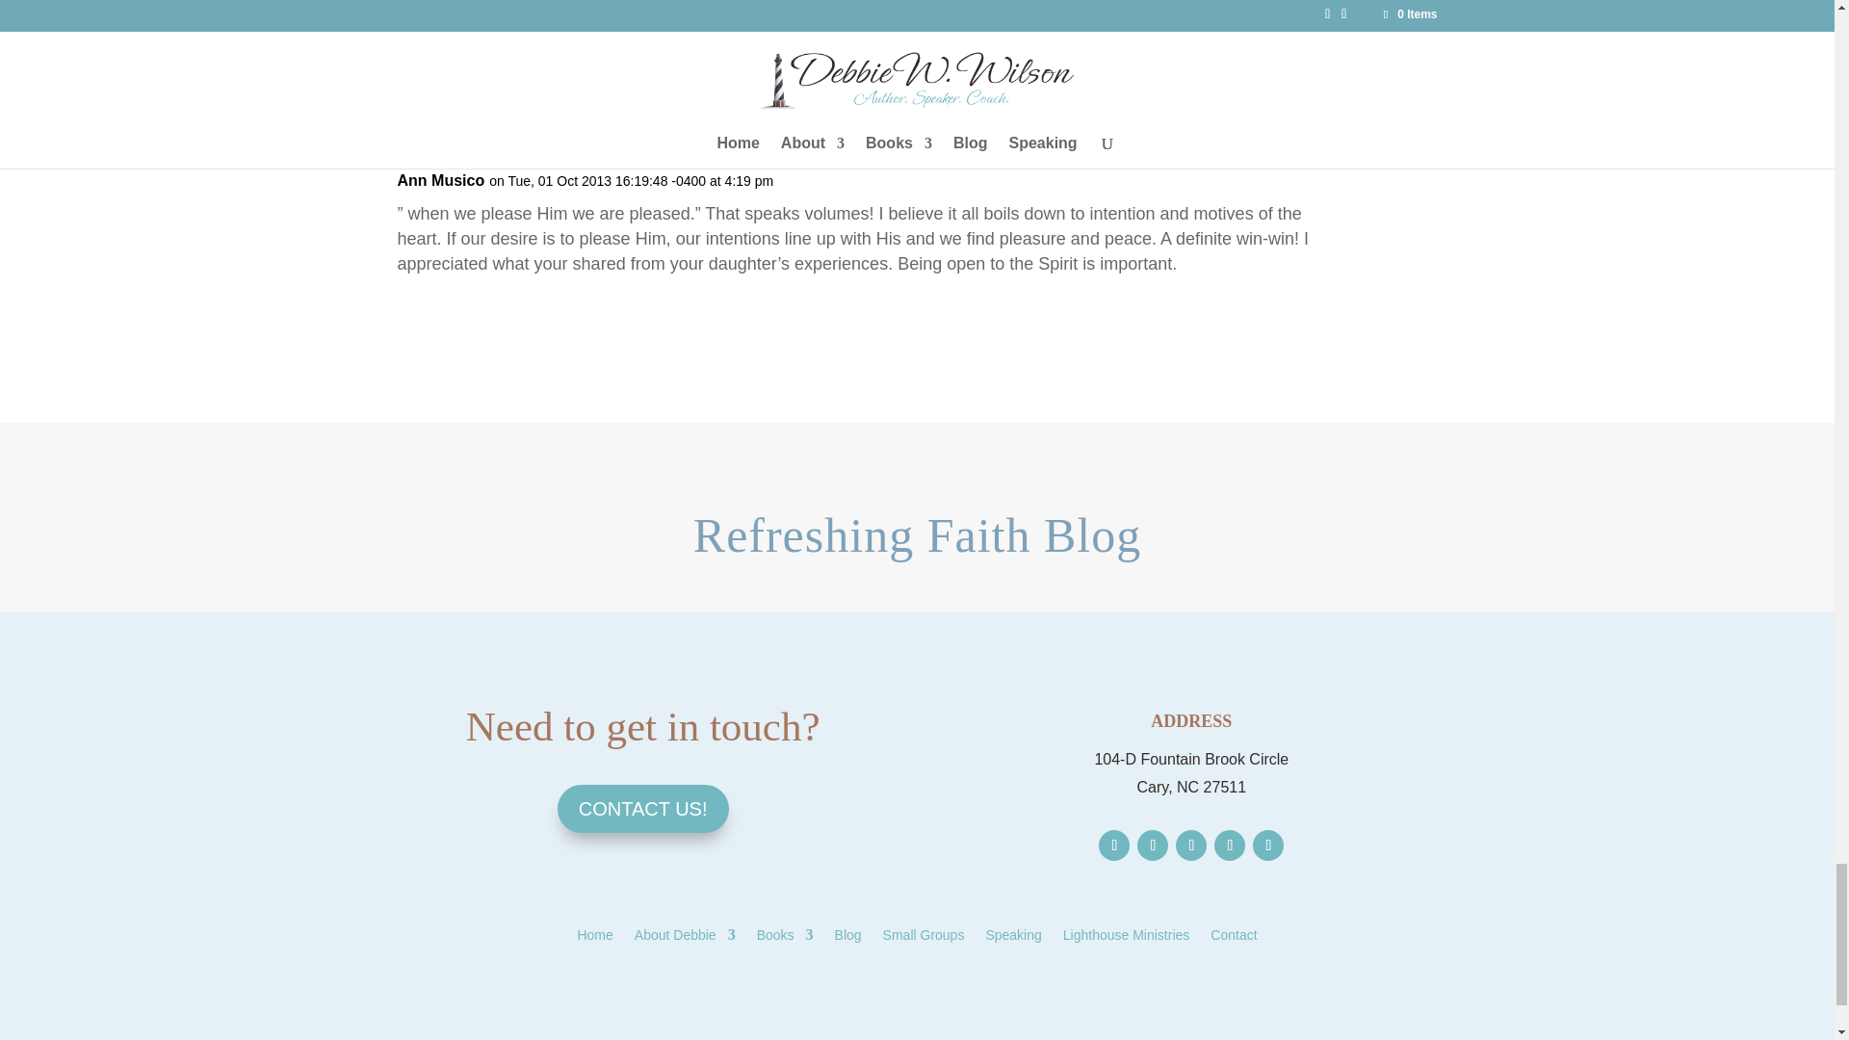  What do you see at coordinates (1113, 845) in the screenshot?
I see `Follow on Facebook` at bounding box center [1113, 845].